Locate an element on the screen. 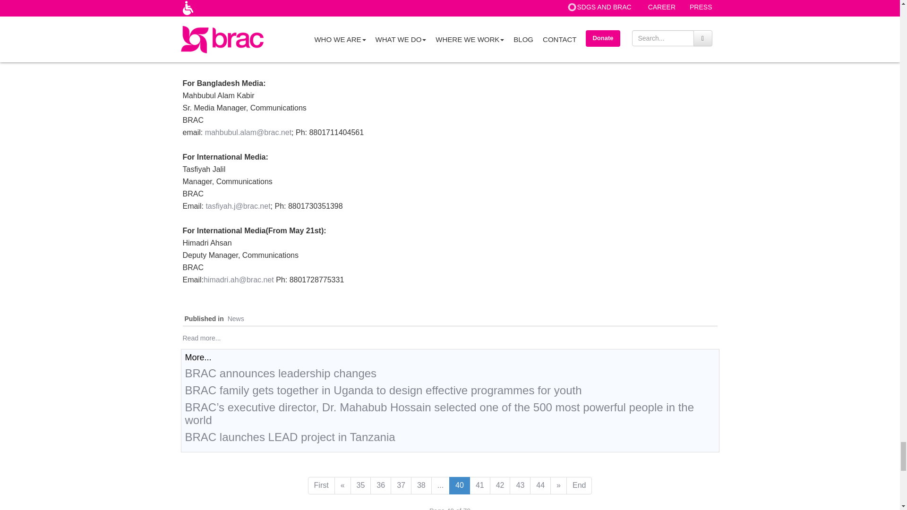 The image size is (907, 510). Next is located at coordinates (558, 485).